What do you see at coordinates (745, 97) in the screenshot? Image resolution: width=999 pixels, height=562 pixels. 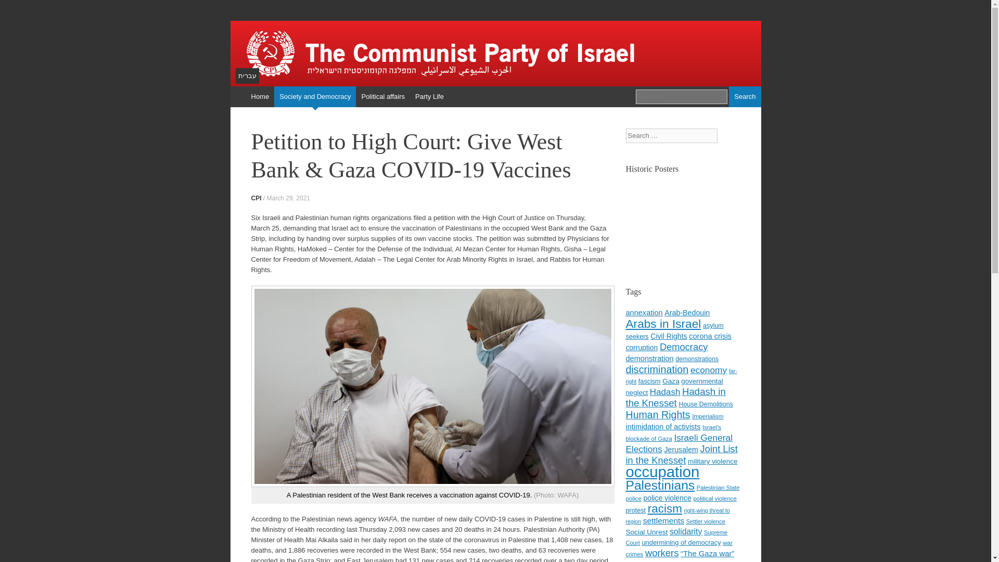 I see `Search` at bounding box center [745, 97].